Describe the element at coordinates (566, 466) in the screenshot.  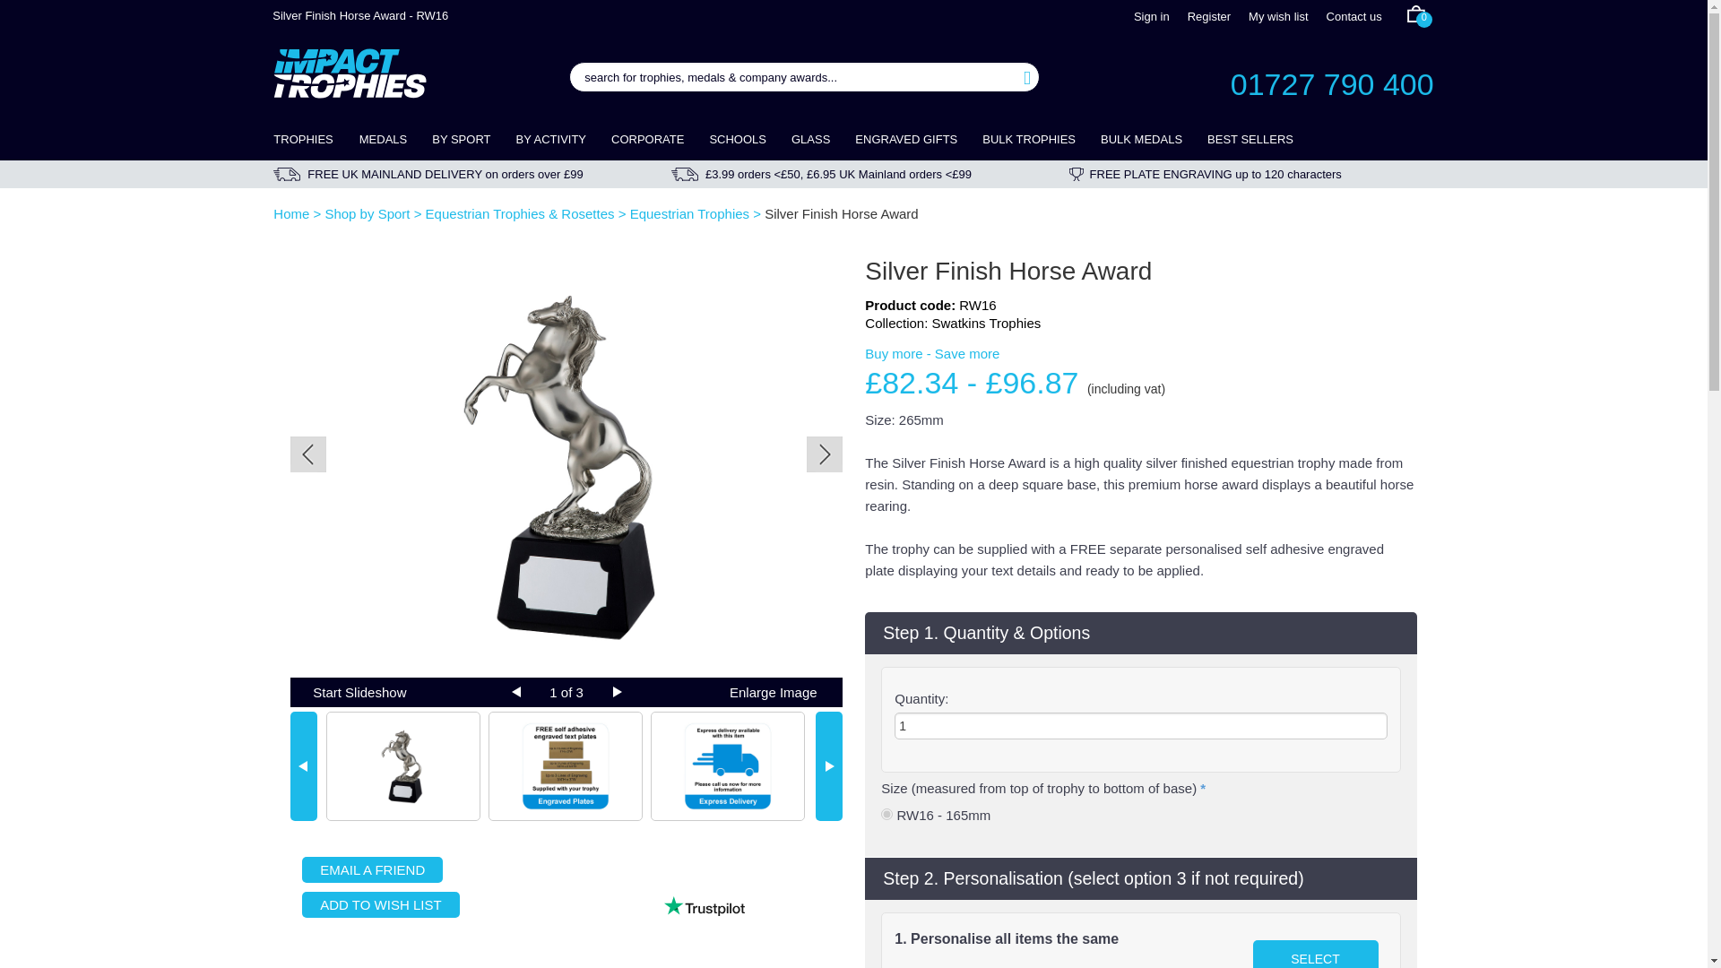
I see `Silver Finish Horse Award - RW16` at that location.